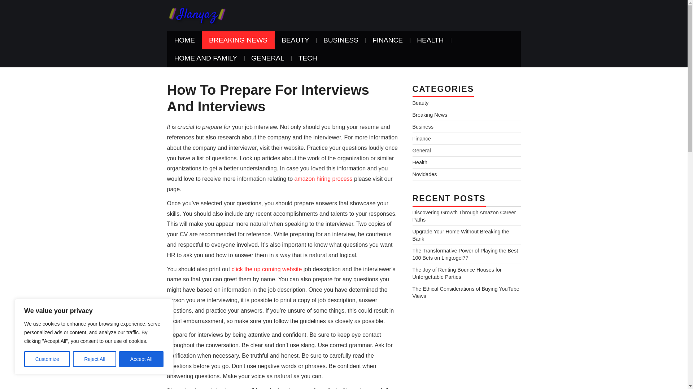 Image resolution: width=693 pixels, height=389 pixels. Describe the element at coordinates (423, 127) in the screenshot. I see `Business` at that location.